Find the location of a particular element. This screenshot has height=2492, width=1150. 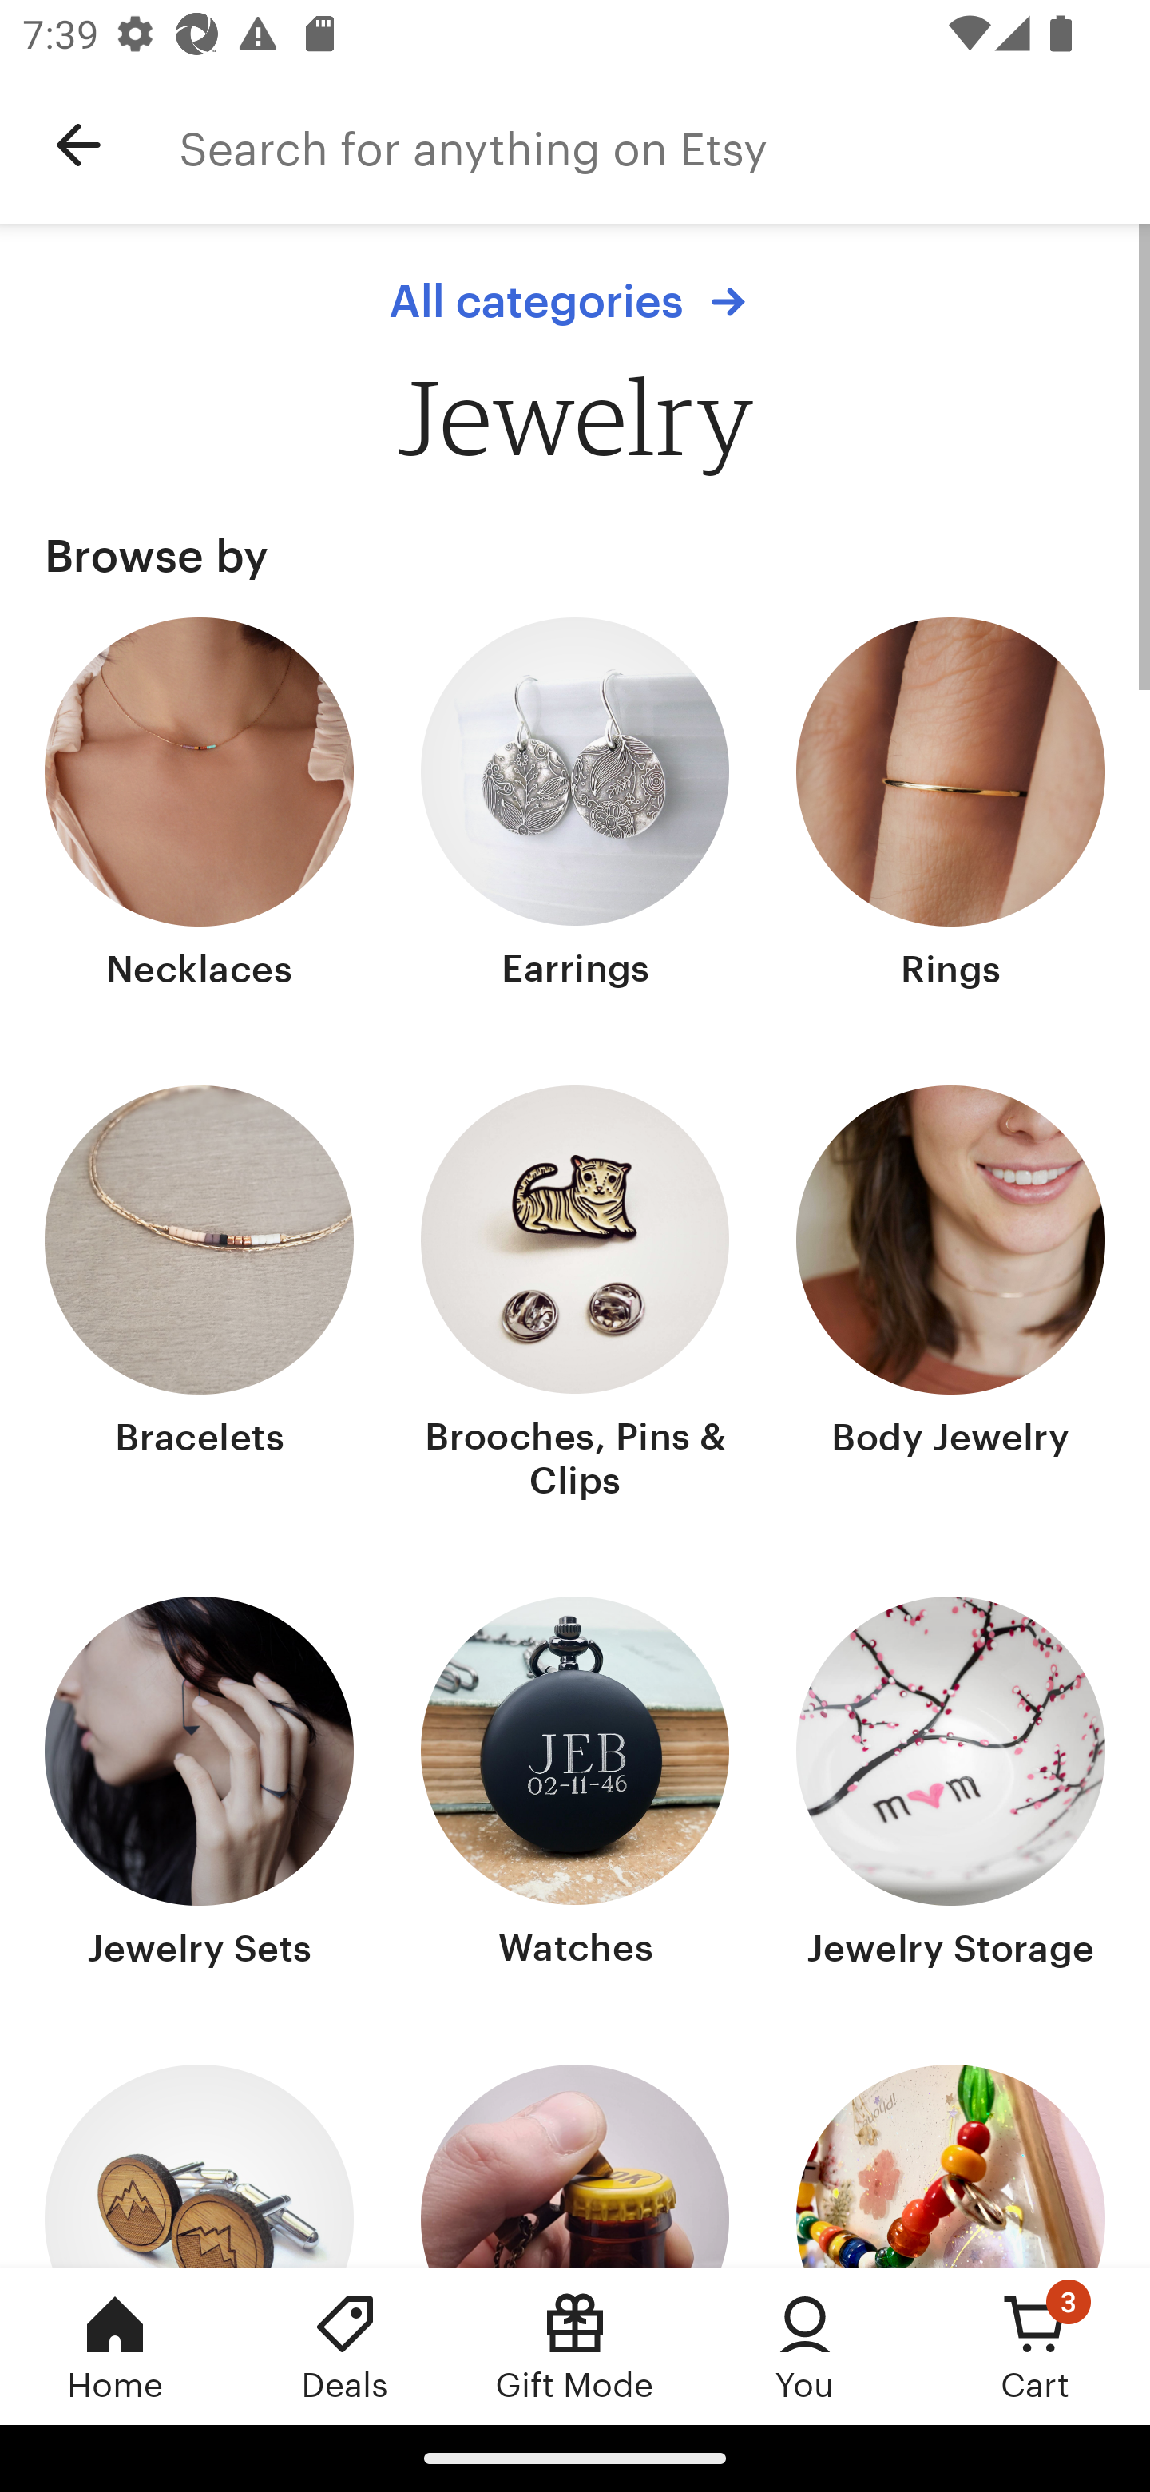

Navigate up is located at coordinates (78, 145).